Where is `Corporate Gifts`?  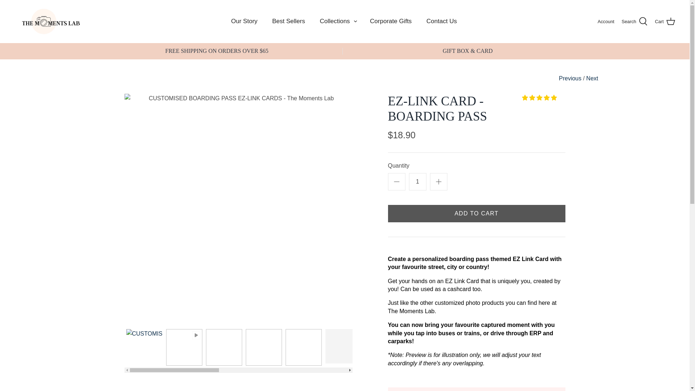 Corporate Gifts is located at coordinates (391, 21).